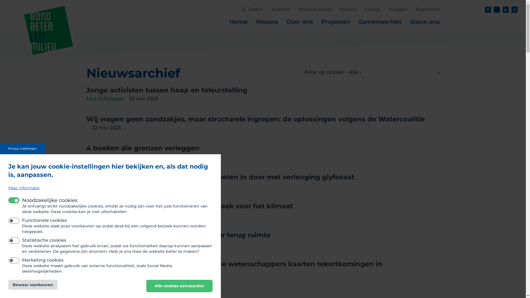  What do you see at coordinates (189, 206) in the screenshot?
I see `Kleine kernreactoren zijn een slechte zaak voor het klimaat` at bounding box center [189, 206].